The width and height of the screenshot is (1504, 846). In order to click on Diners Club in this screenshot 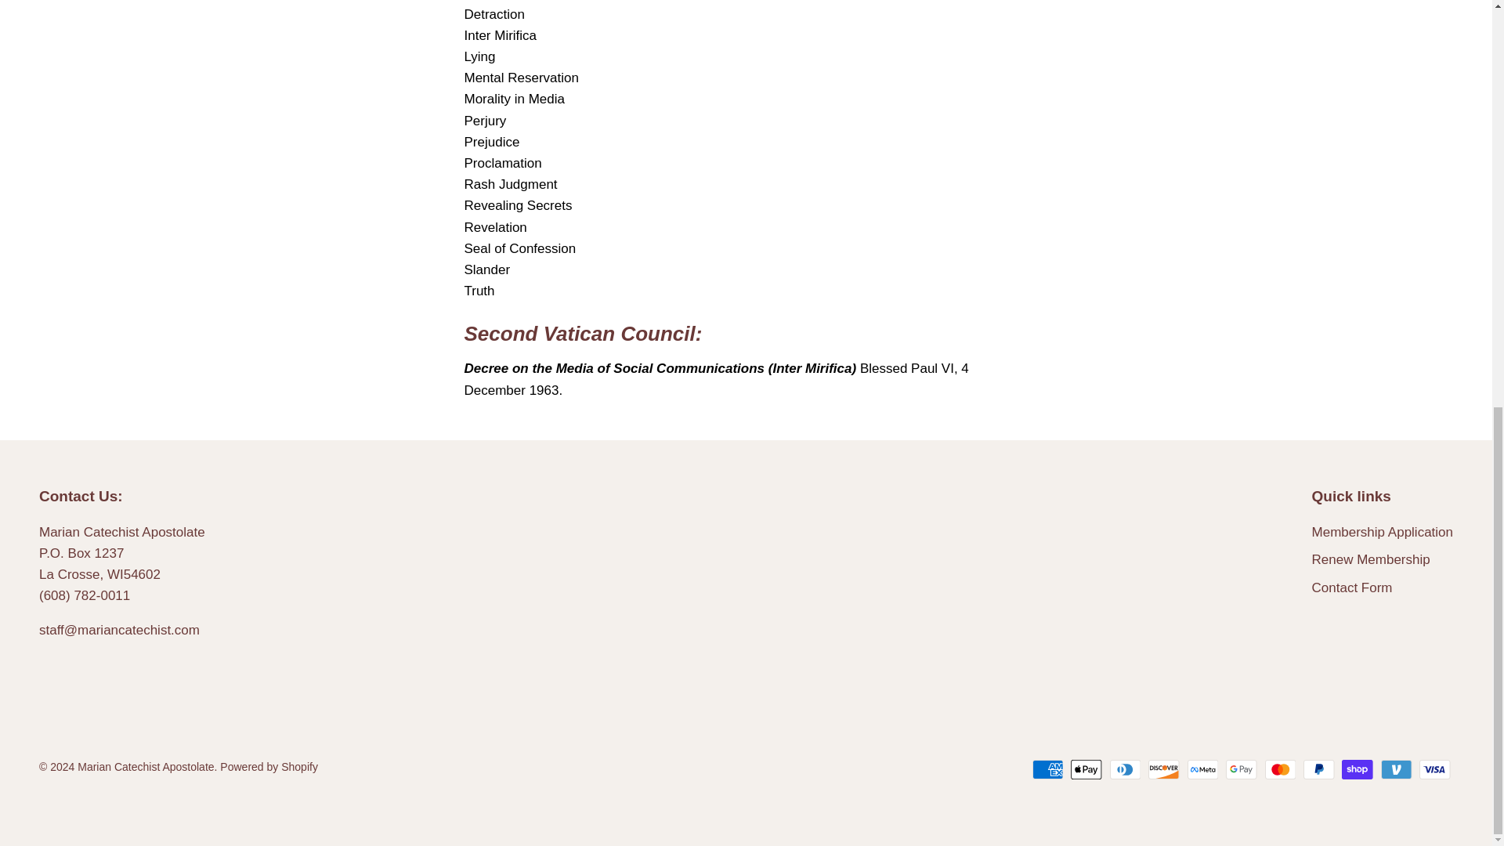, I will do `click(1125, 769)`.